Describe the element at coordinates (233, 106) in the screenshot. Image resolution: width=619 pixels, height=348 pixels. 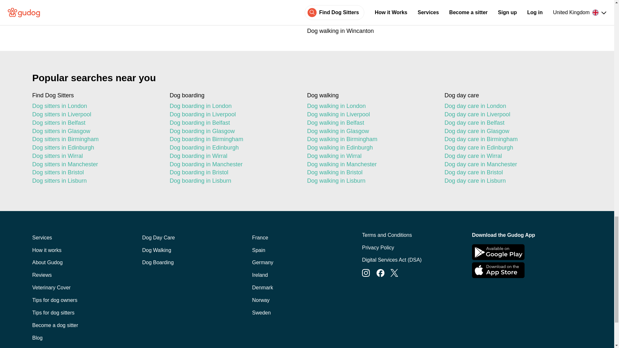
I see `Dog boarding in London` at that location.